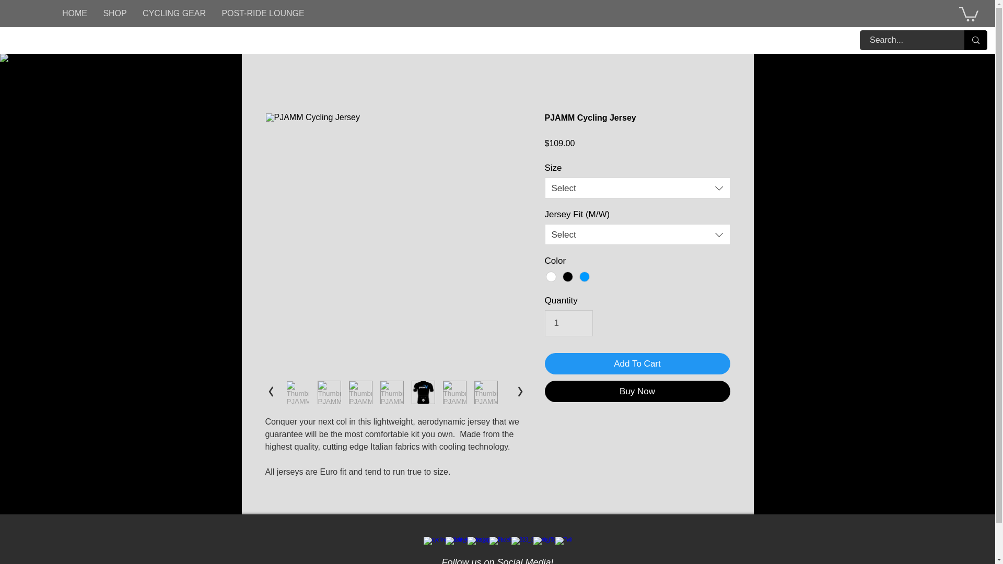 This screenshot has height=564, width=1003. Describe the element at coordinates (568, 323) in the screenshot. I see `1` at that location.